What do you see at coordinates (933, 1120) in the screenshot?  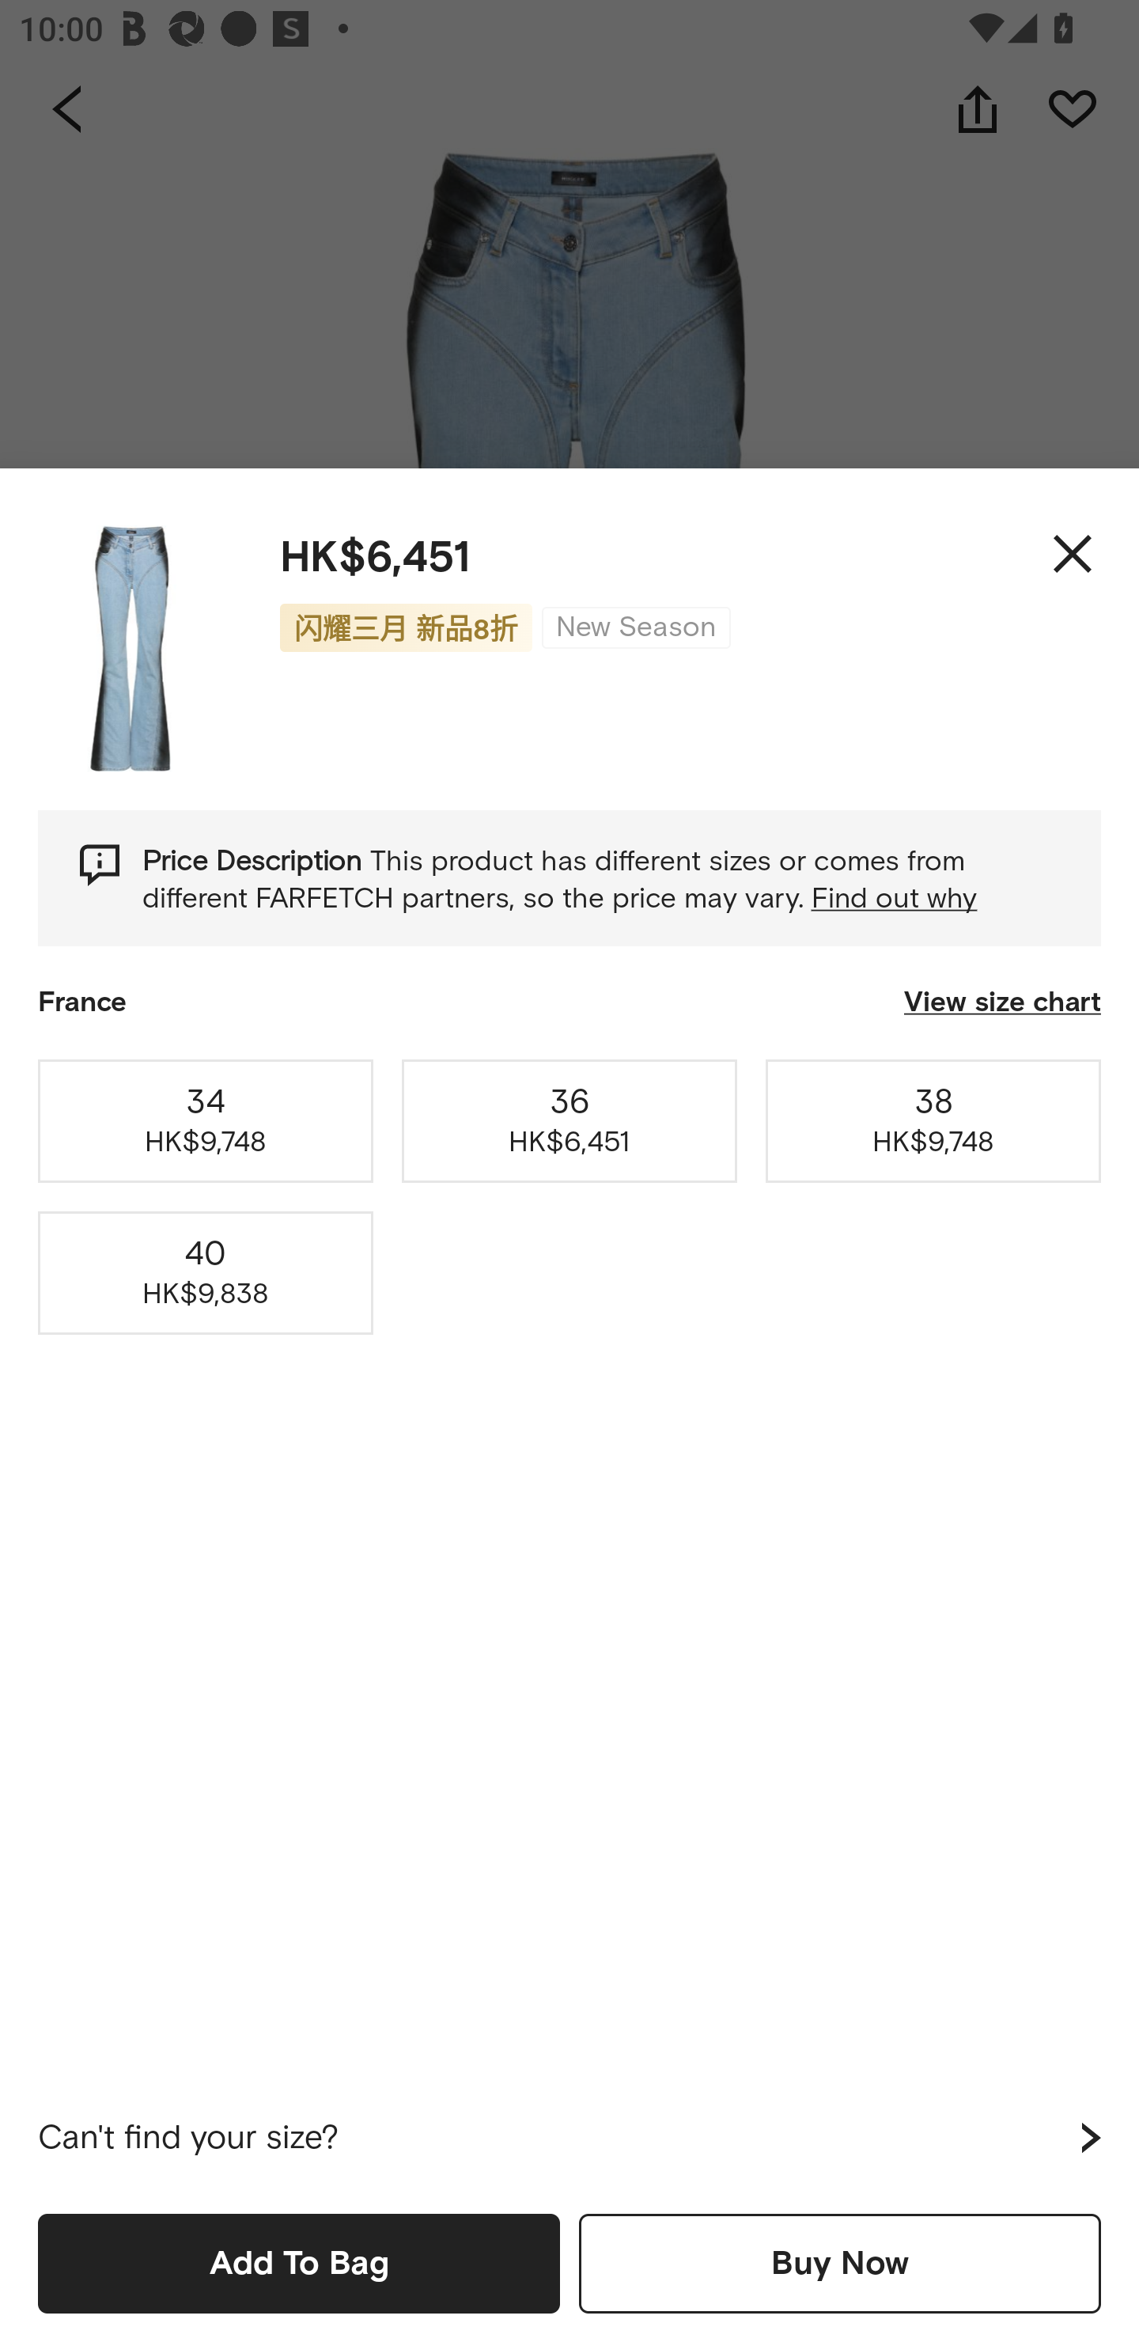 I see `38 HK$9,748` at bounding box center [933, 1120].